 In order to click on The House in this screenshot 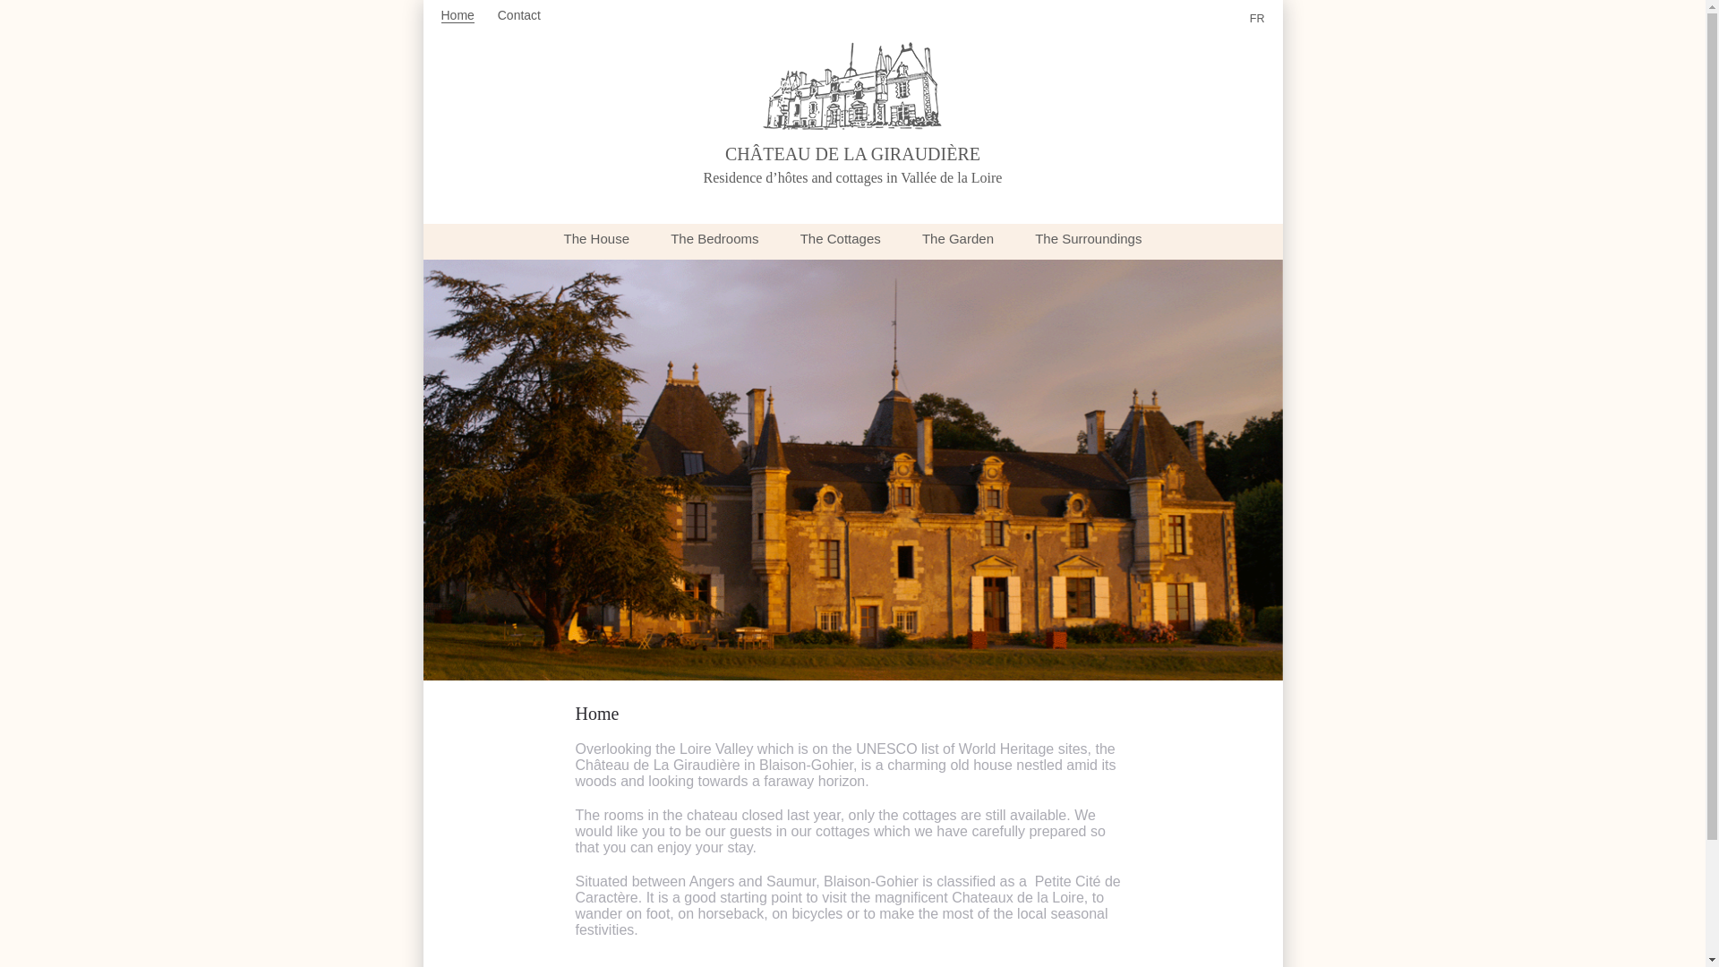, I will do `click(596, 238)`.